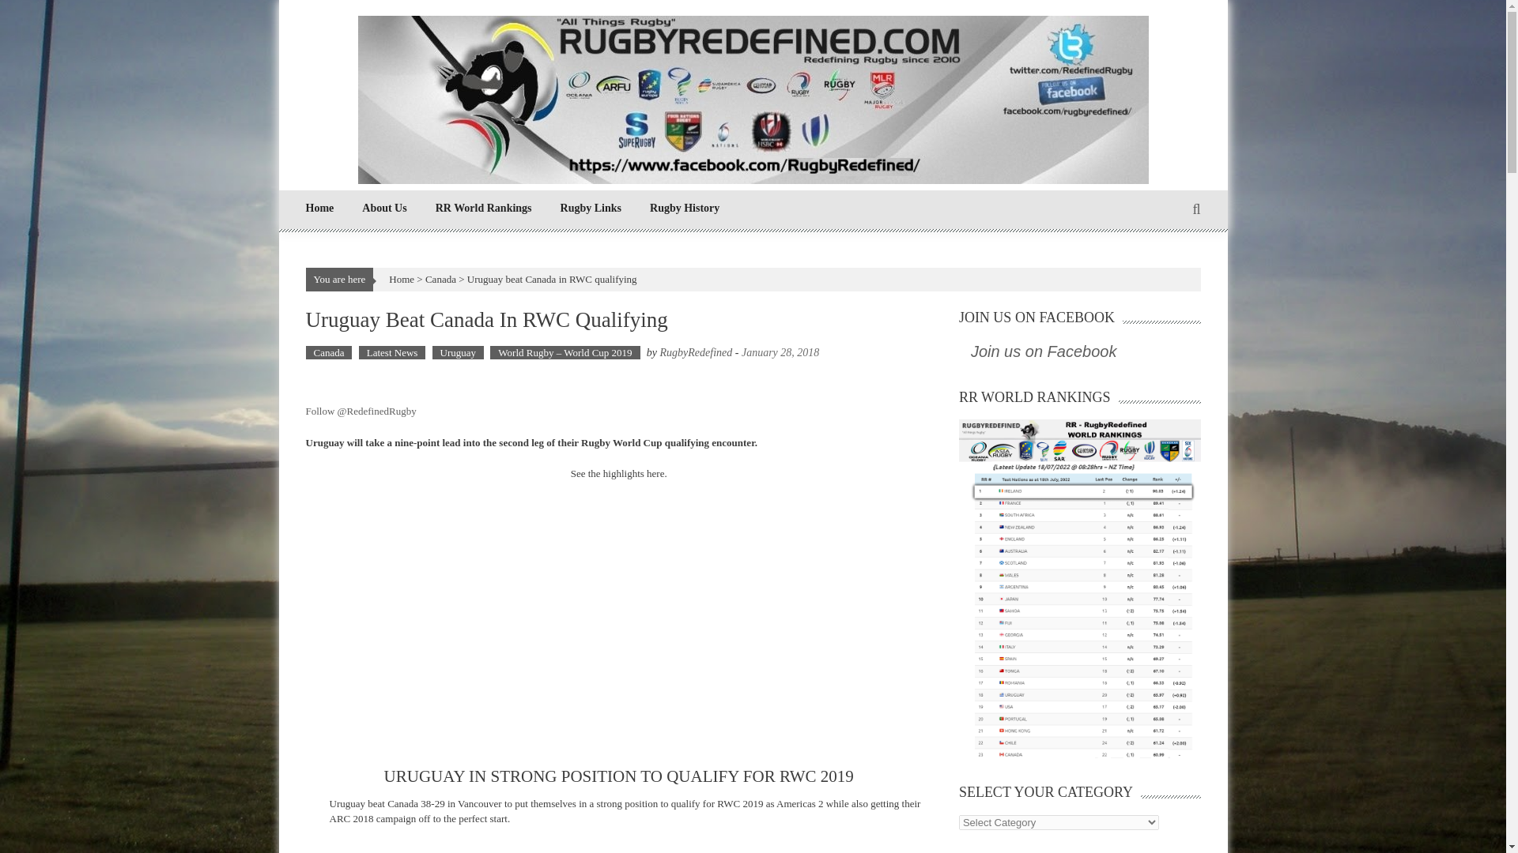 This screenshot has width=1518, height=853. Describe the element at coordinates (319, 208) in the screenshot. I see `Home` at that location.